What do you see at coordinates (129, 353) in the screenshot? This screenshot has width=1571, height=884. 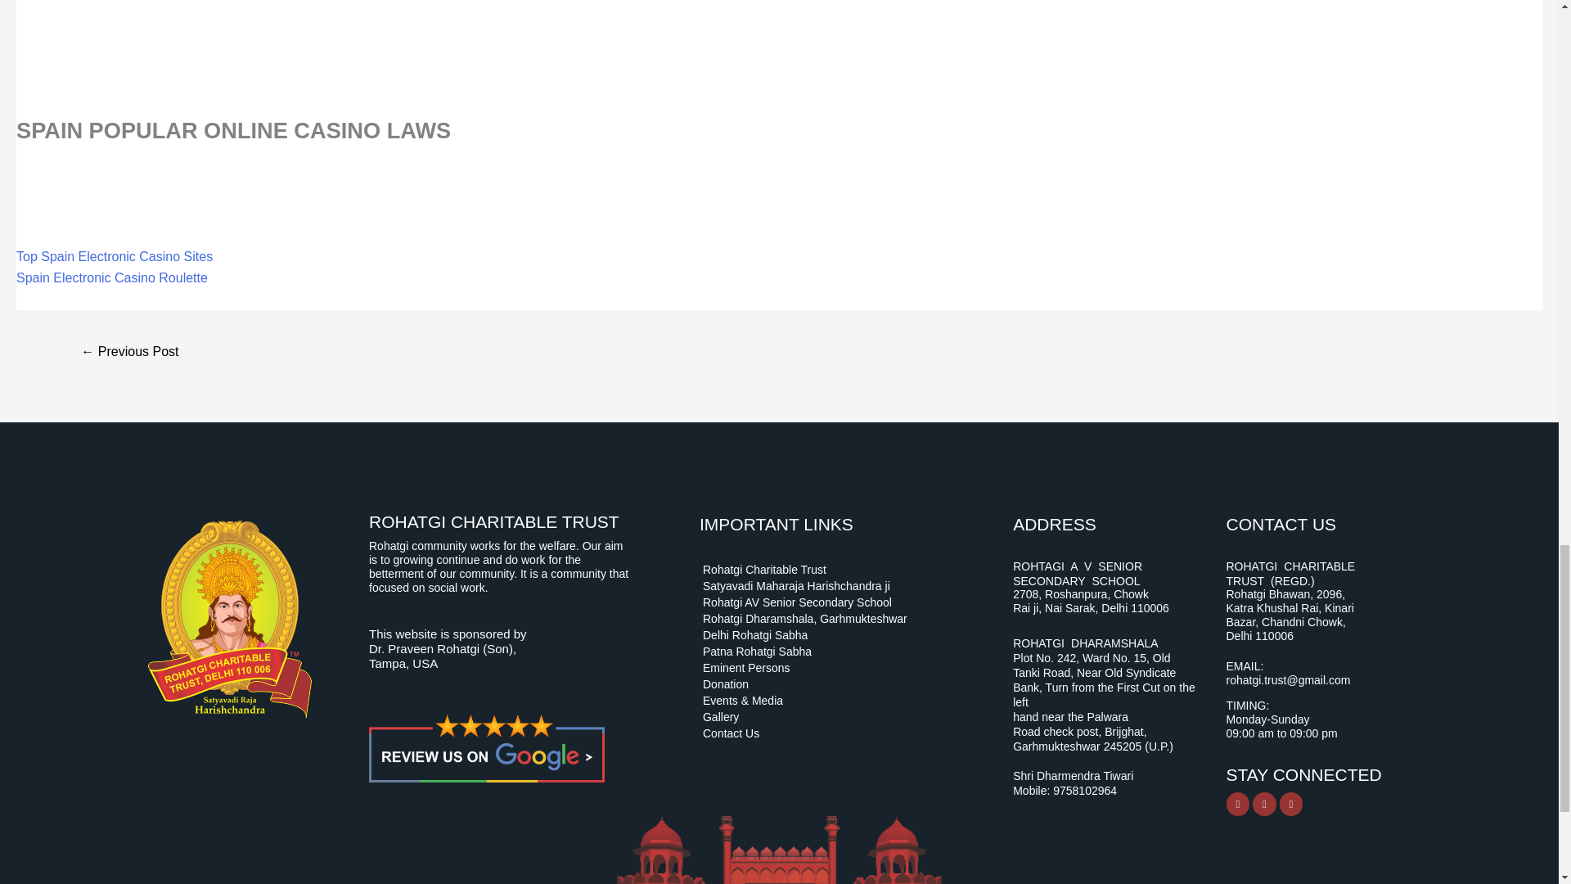 I see `Hello world!` at bounding box center [129, 353].